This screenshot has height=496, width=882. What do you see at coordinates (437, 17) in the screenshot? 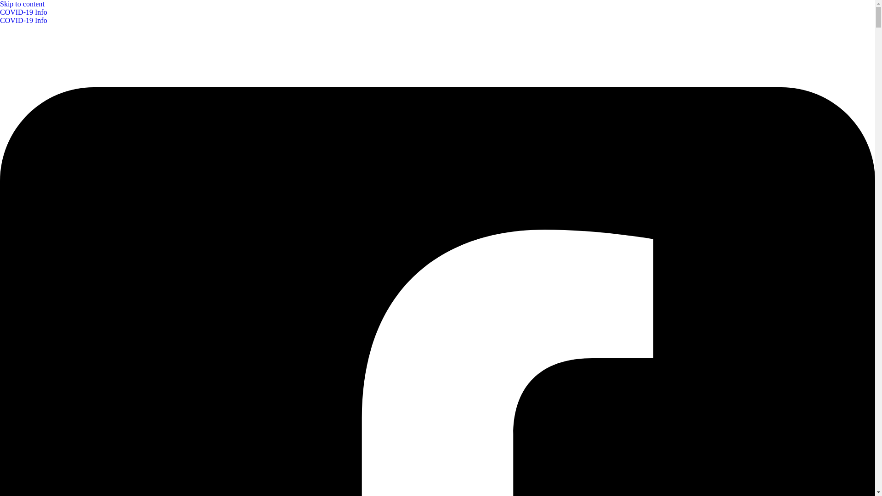
I see `COVID-19 Info` at bounding box center [437, 17].